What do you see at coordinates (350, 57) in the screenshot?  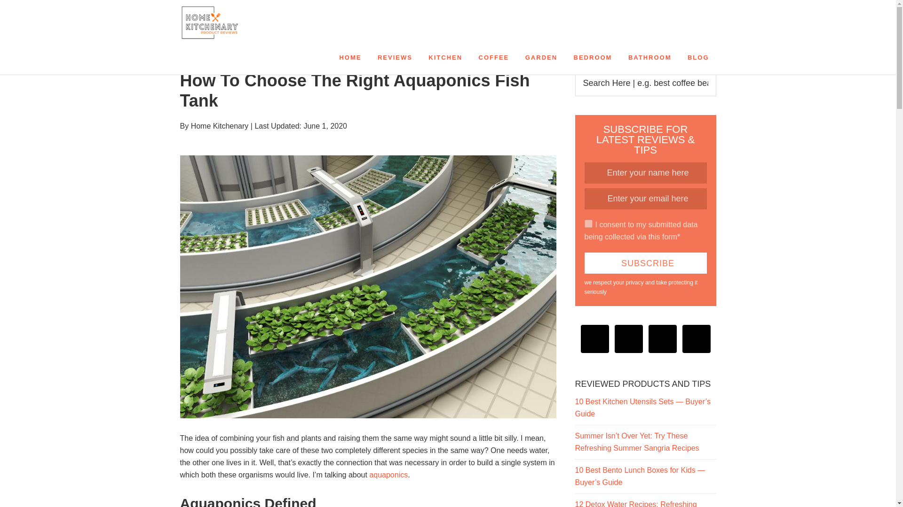 I see `HOME` at bounding box center [350, 57].